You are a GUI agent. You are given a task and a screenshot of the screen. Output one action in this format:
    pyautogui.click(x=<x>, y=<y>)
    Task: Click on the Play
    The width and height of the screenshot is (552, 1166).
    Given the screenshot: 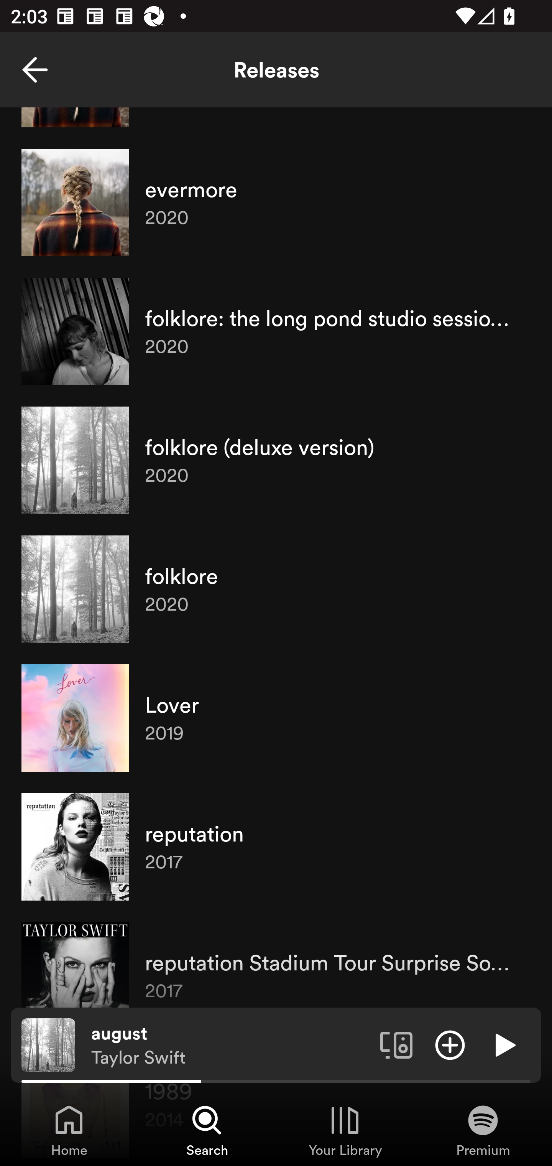 What is the action you would take?
    pyautogui.click(x=504, y=1044)
    